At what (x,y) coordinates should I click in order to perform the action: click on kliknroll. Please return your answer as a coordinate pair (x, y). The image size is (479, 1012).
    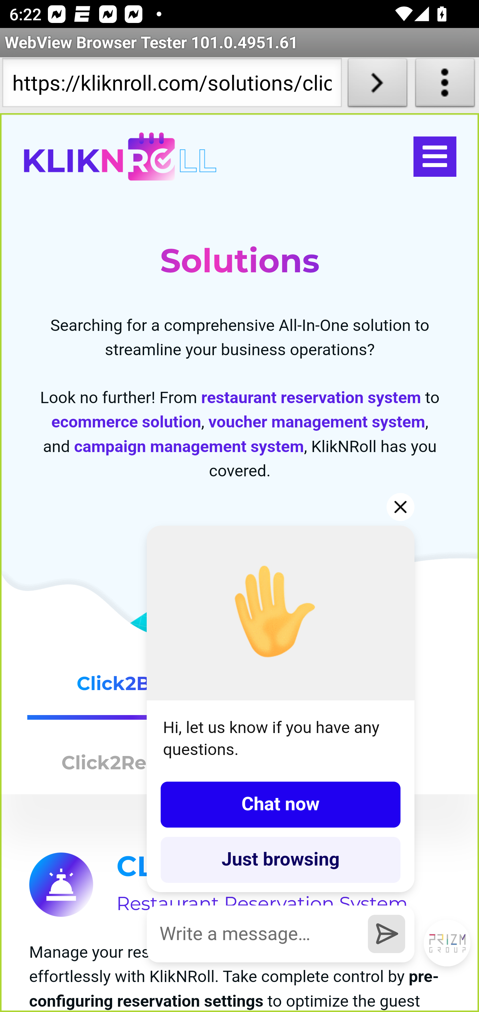
    Looking at the image, I should click on (120, 157).